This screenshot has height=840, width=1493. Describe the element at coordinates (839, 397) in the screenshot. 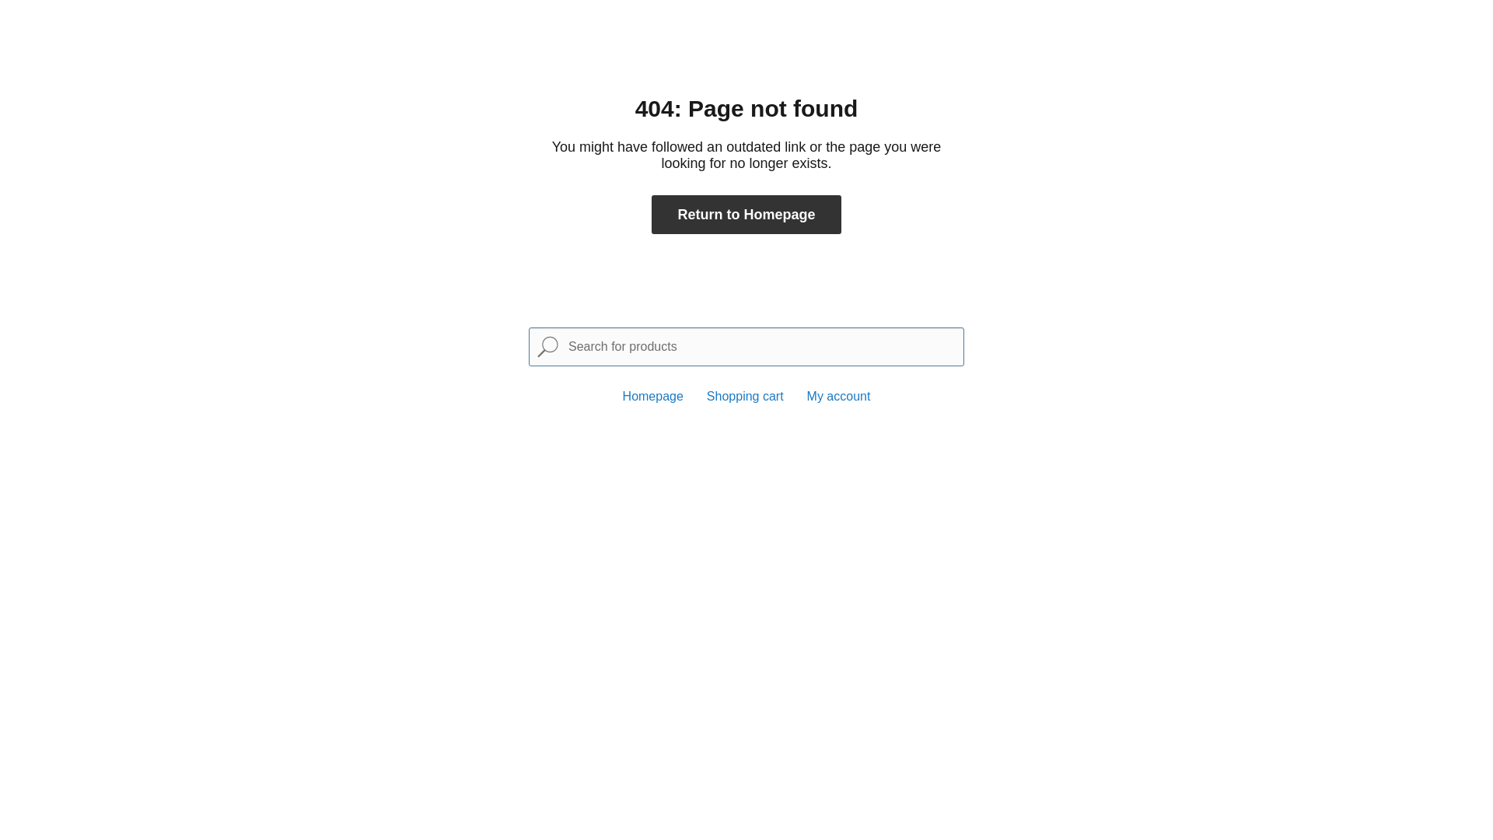

I see `My account` at that location.